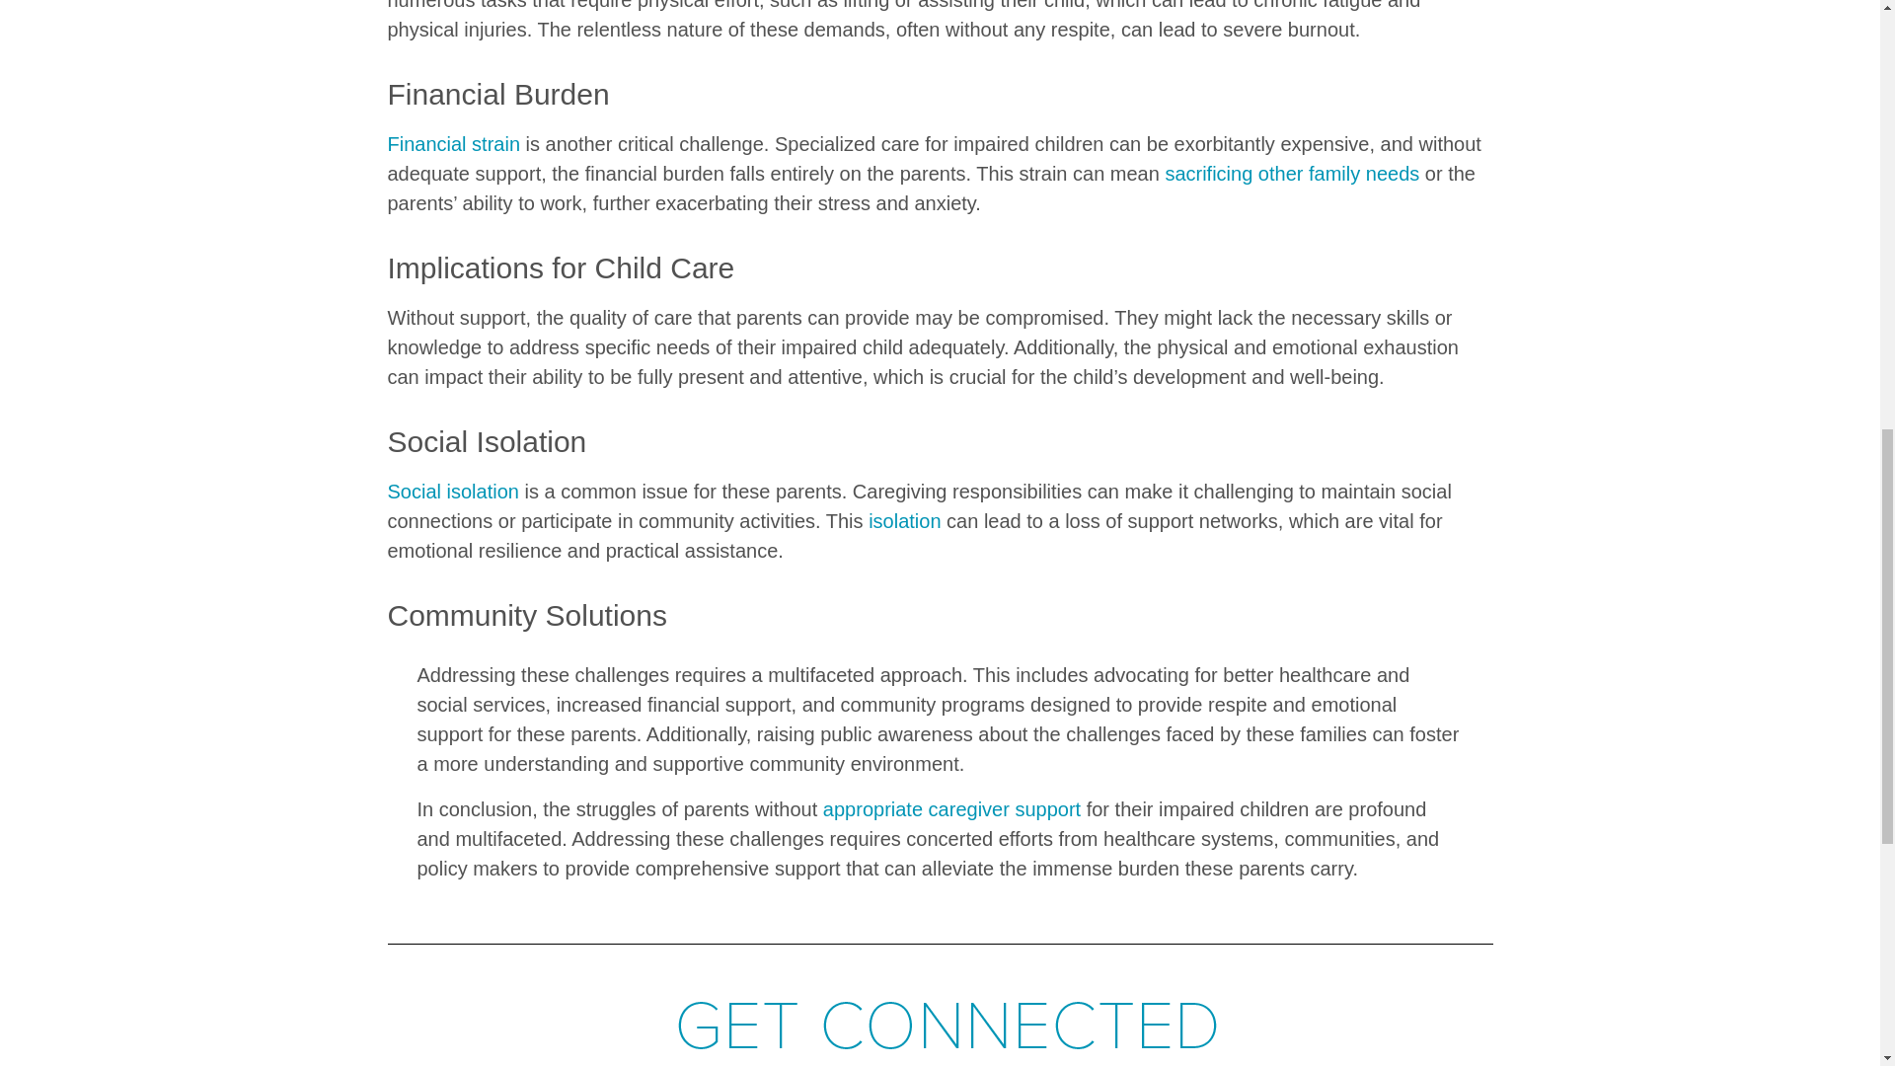 This screenshot has width=1895, height=1066. I want to click on isolation, so click(904, 521).